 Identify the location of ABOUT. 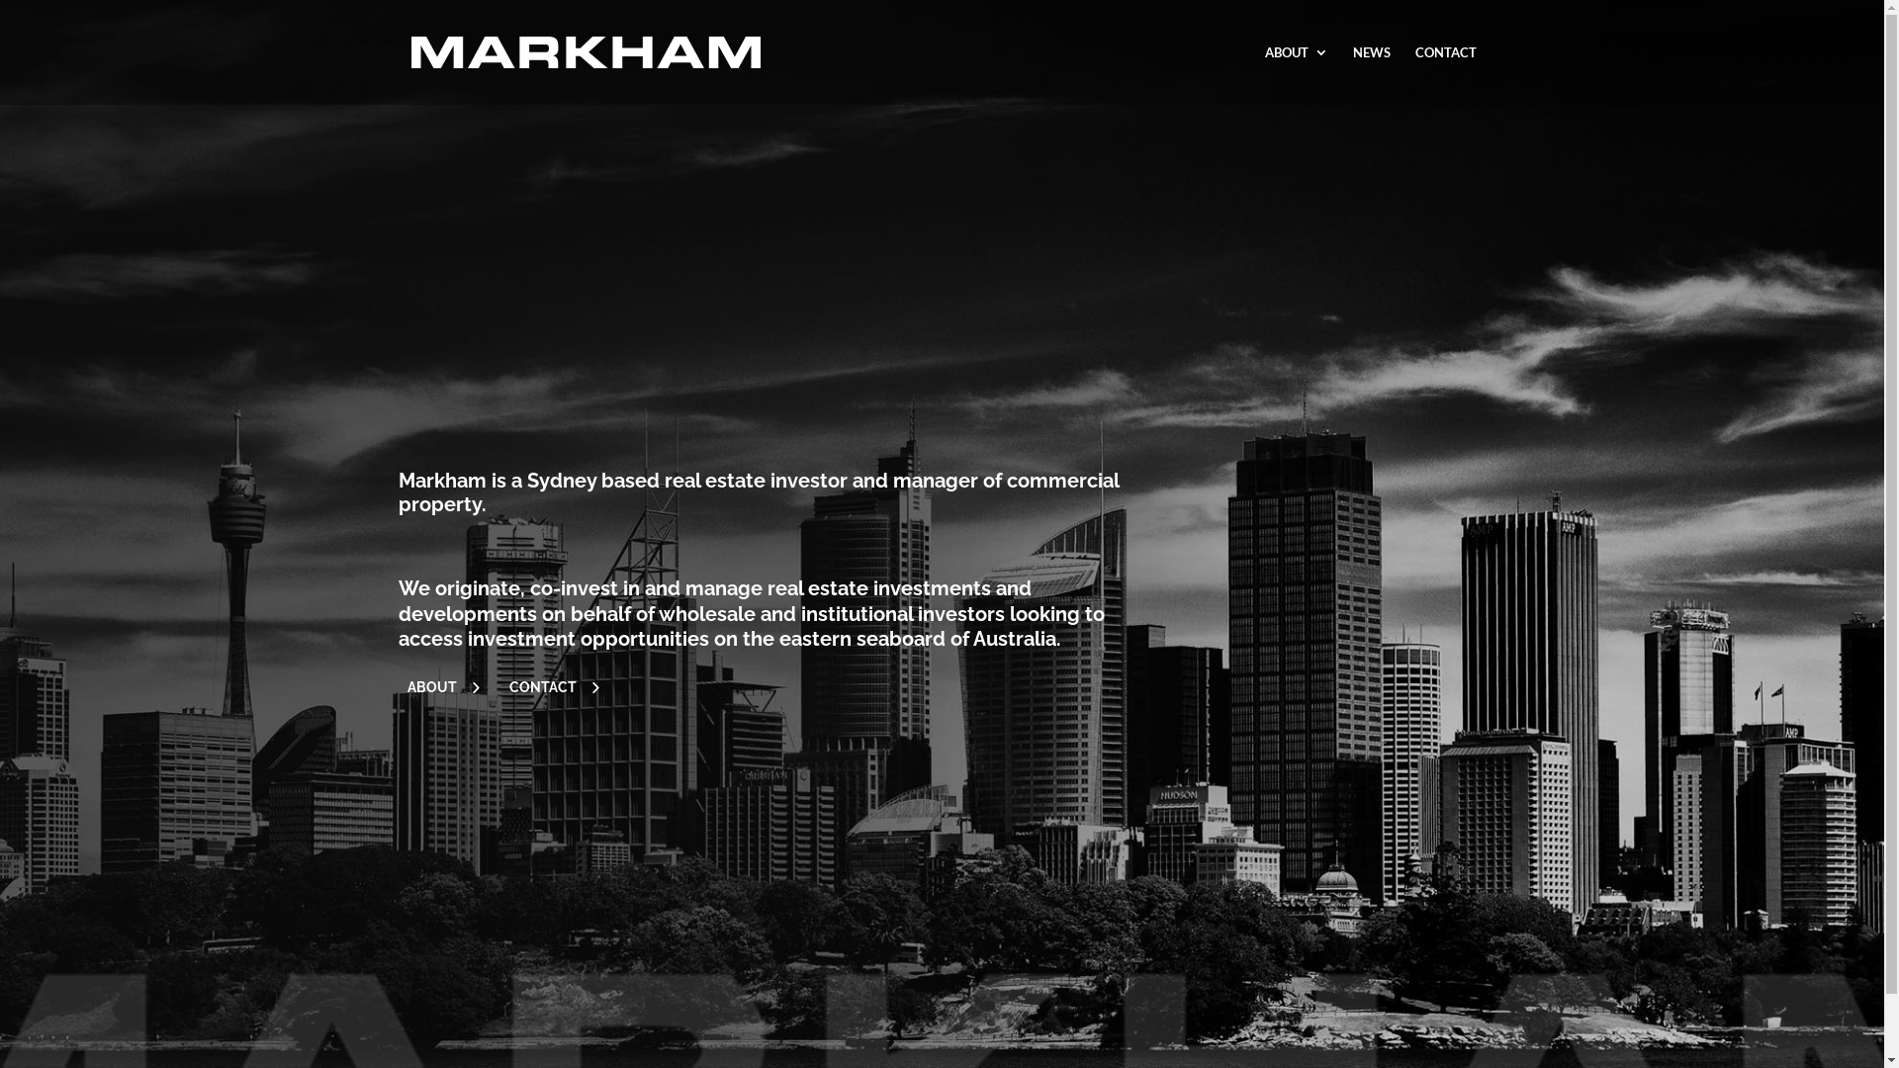
(441, 688).